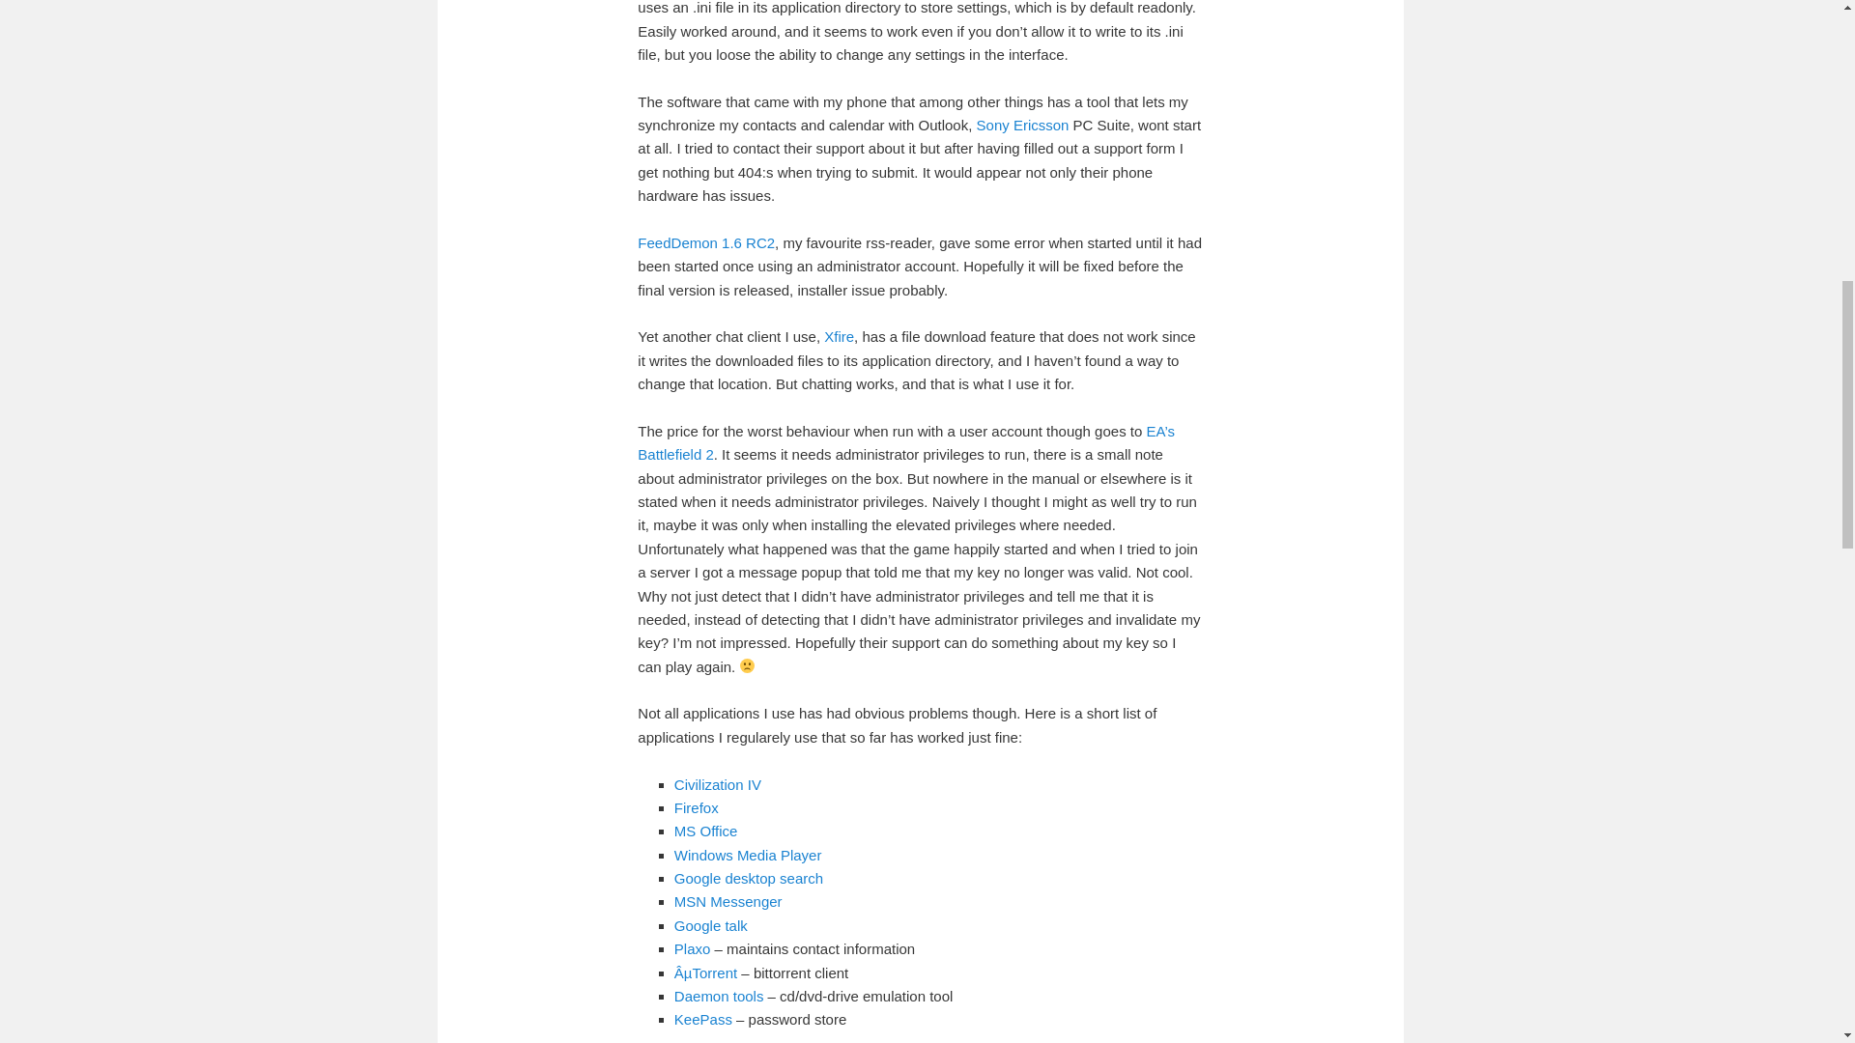 The image size is (1855, 1043). What do you see at coordinates (711, 925) in the screenshot?
I see `Google talk` at bounding box center [711, 925].